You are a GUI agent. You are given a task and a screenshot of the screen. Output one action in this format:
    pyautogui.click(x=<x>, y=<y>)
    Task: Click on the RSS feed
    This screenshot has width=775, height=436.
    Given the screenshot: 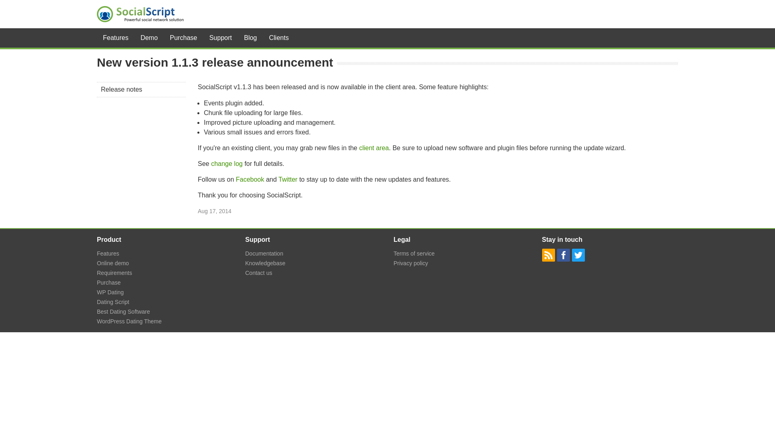 What is the action you would take?
    pyautogui.click(x=548, y=255)
    